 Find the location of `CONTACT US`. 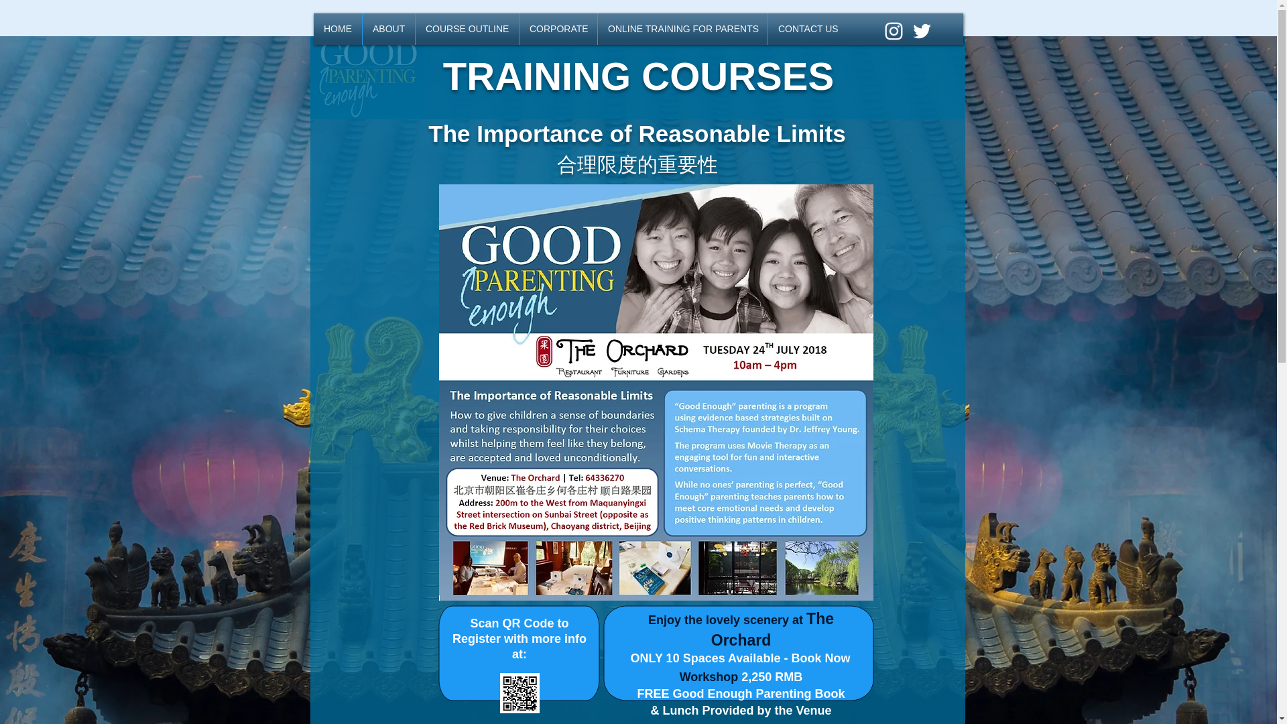

CONTACT US is located at coordinates (807, 29).